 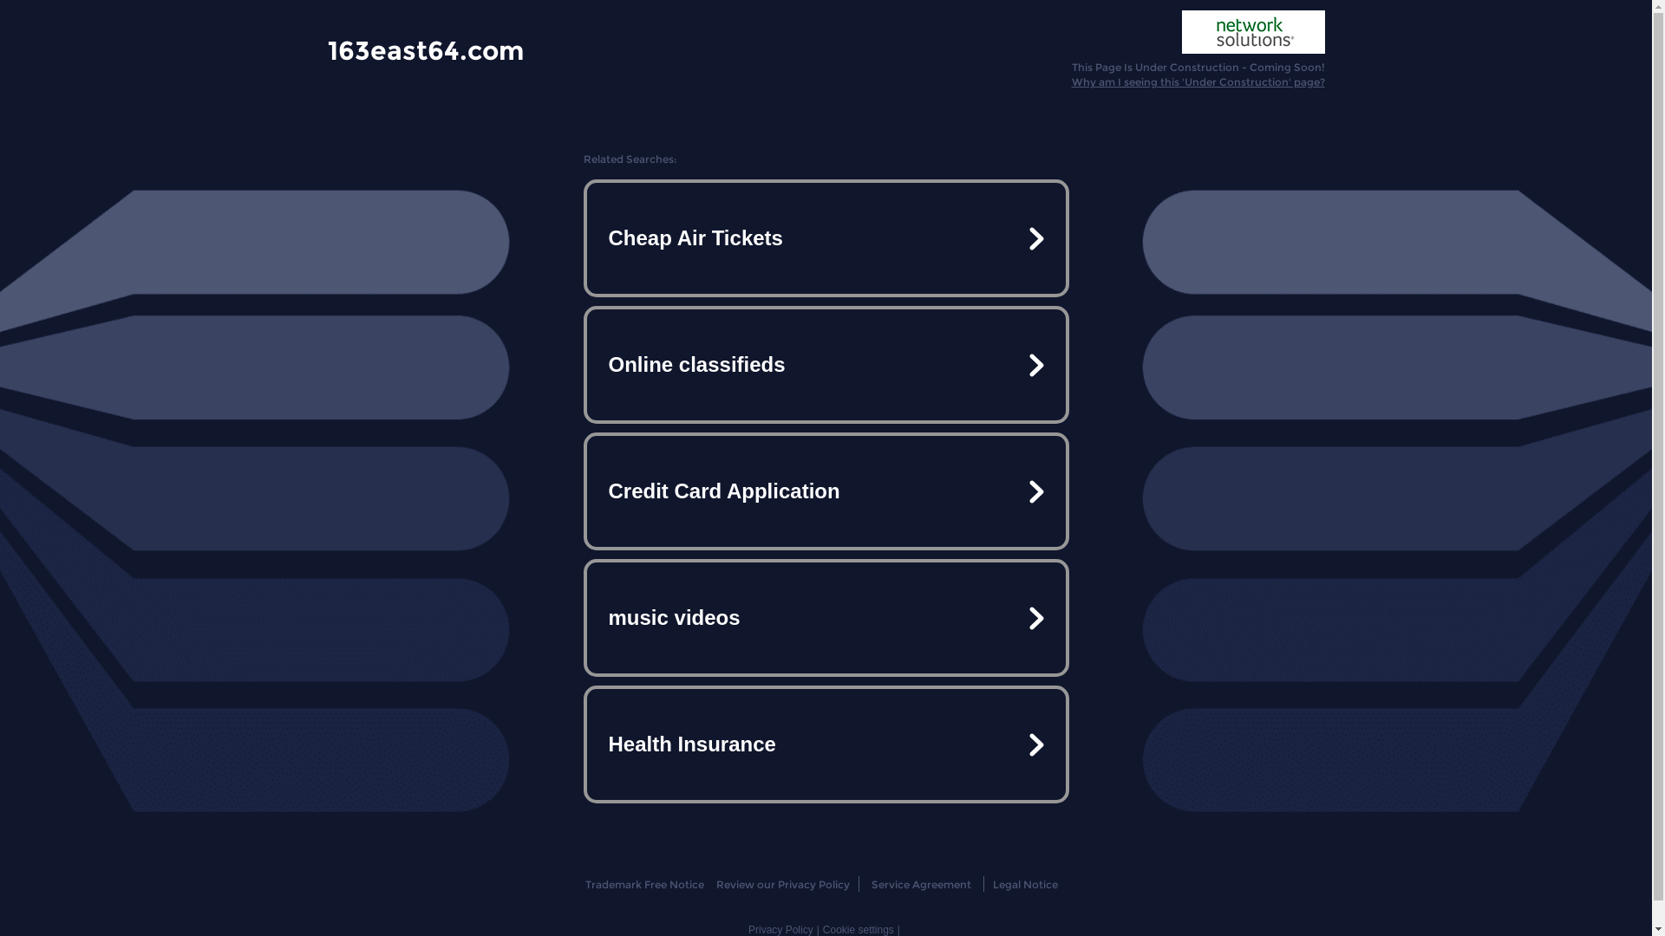 I want to click on Credit Card Application, so click(x=826, y=491).